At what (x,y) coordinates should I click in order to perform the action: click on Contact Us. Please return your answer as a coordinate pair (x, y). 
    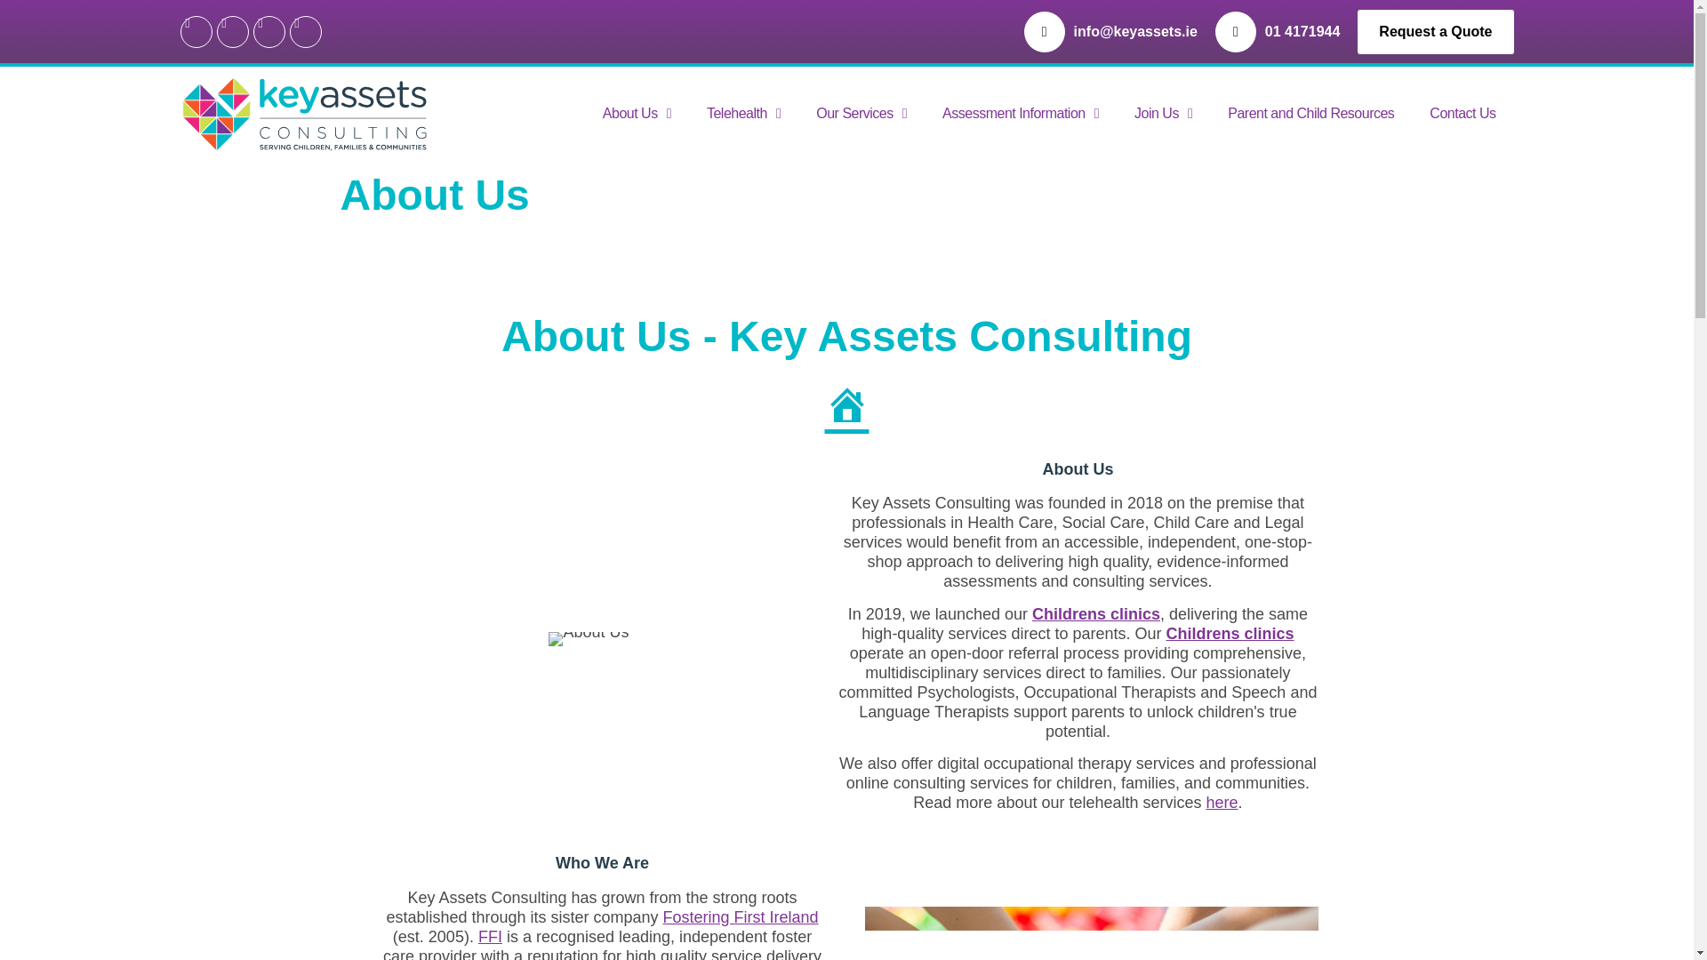
    Looking at the image, I should click on (1462, 114).